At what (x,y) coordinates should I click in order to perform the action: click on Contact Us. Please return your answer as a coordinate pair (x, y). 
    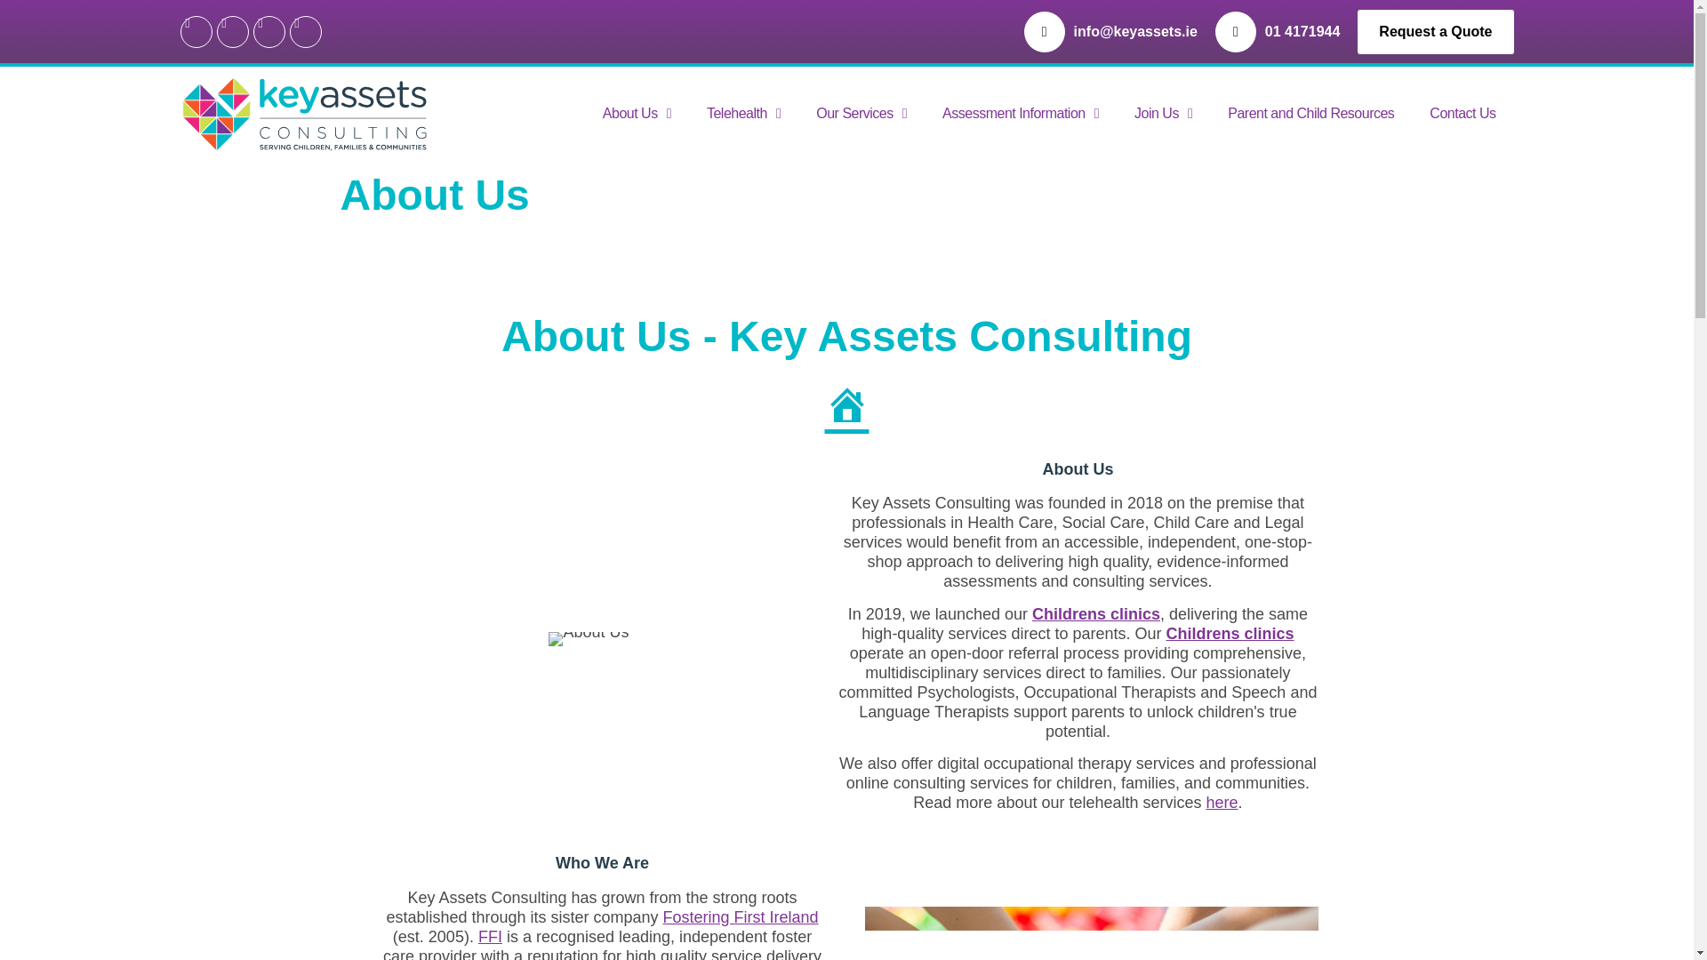
    Looking at the image, I should click on (1462, 114).